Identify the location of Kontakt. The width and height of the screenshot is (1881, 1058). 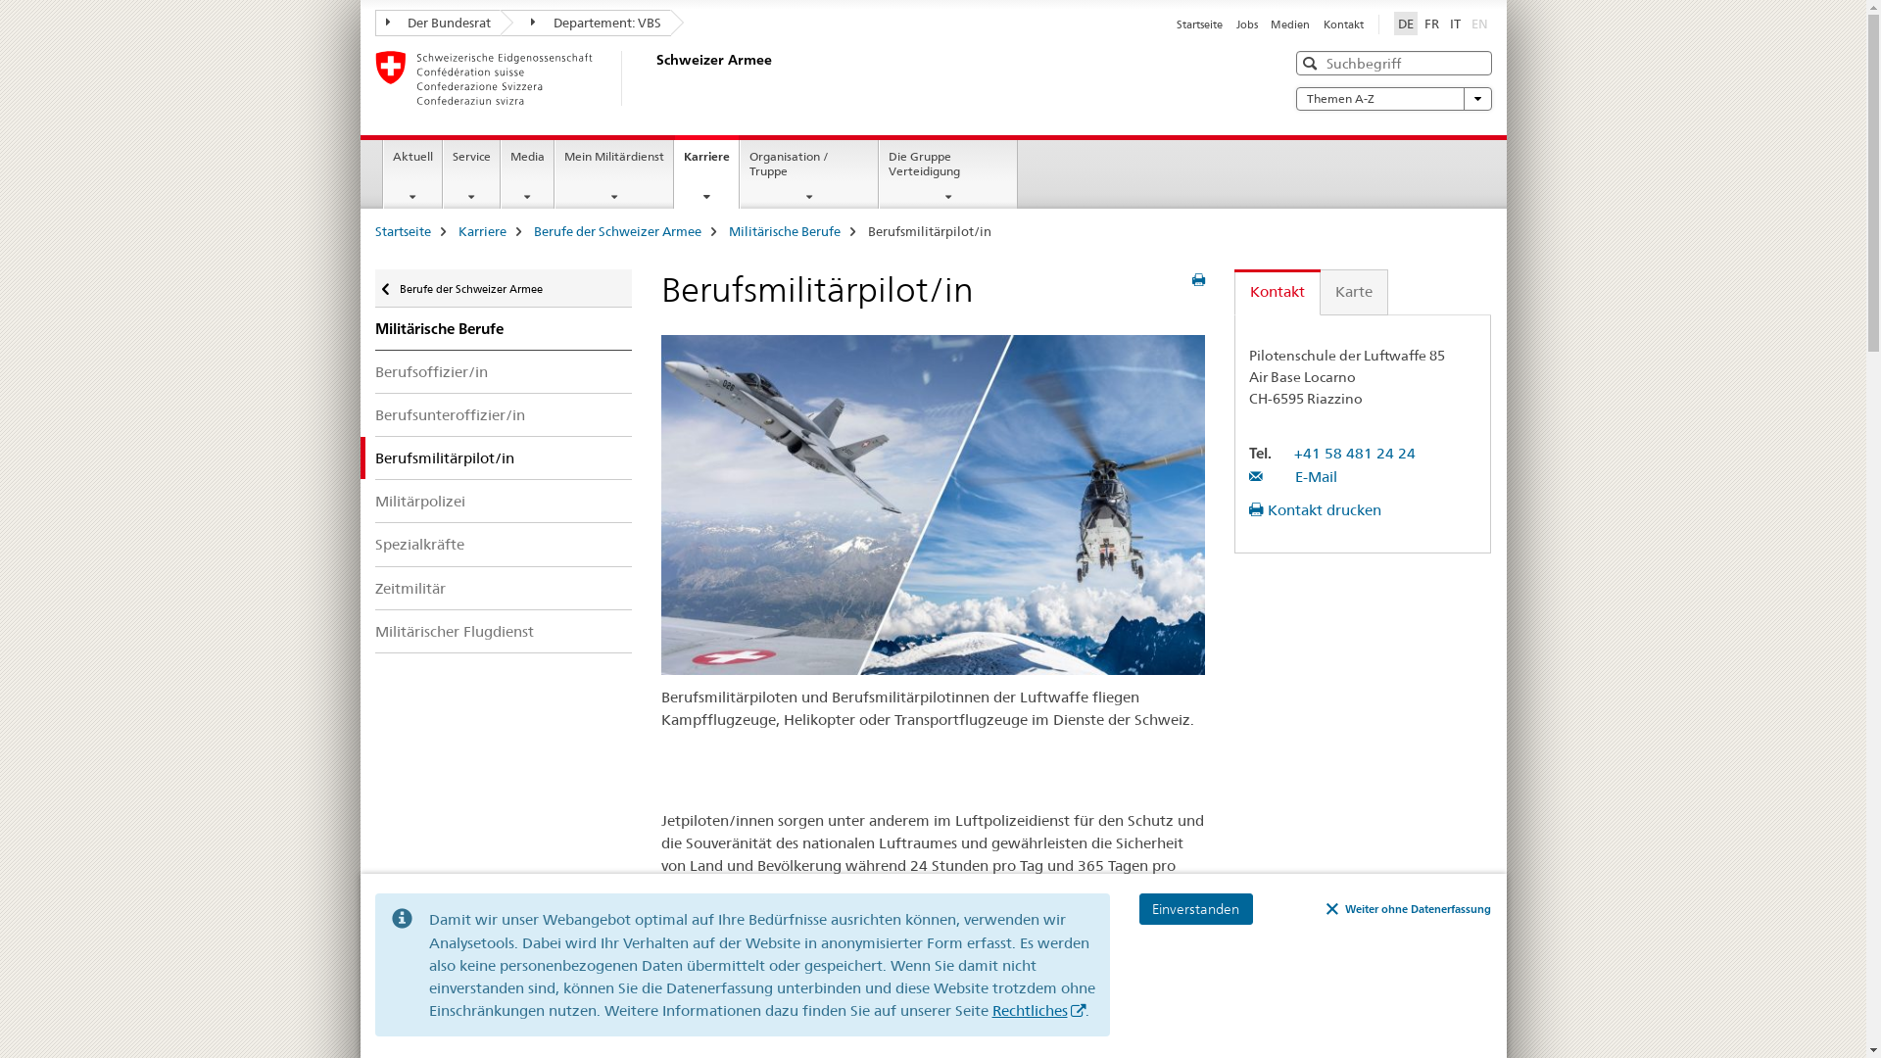
(1278, 292).